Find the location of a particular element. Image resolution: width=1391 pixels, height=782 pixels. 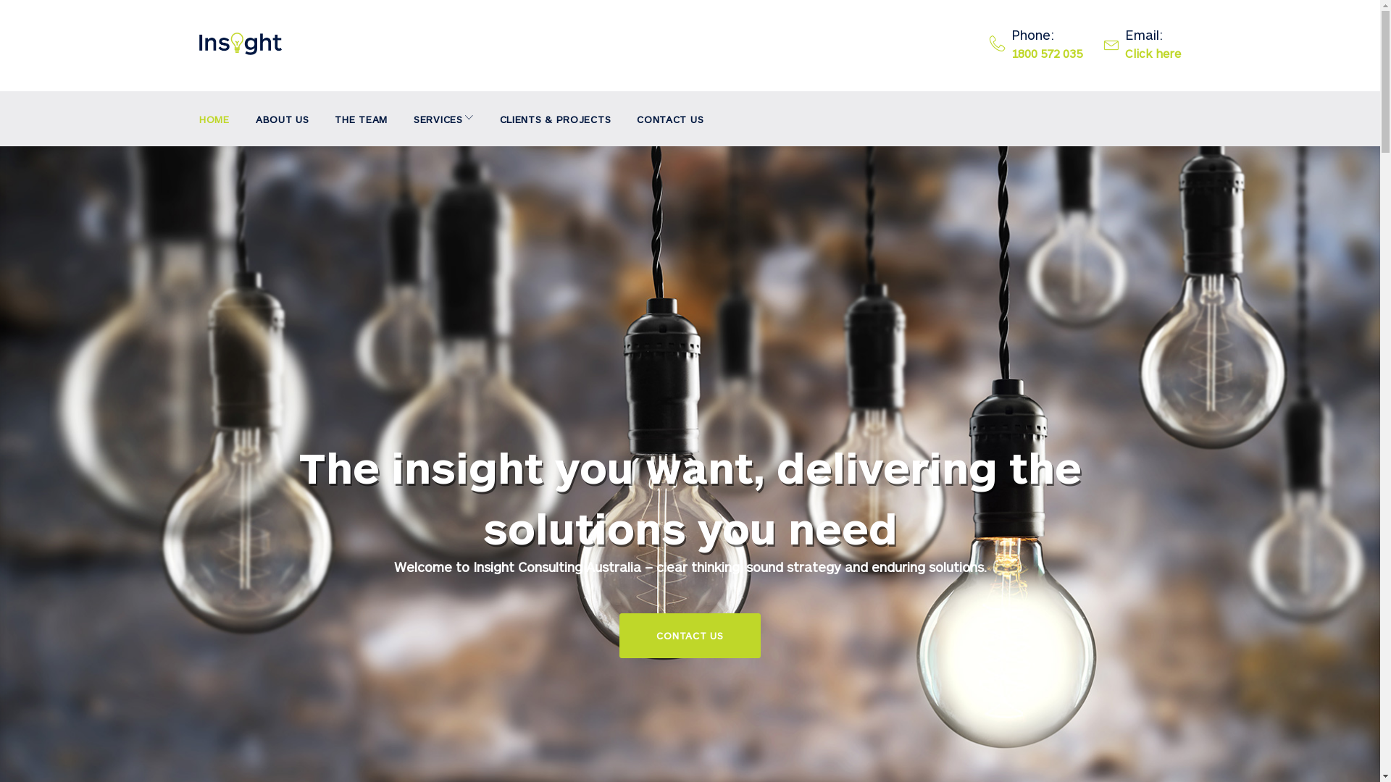

SERVICES is located at coordinates (443, 119).